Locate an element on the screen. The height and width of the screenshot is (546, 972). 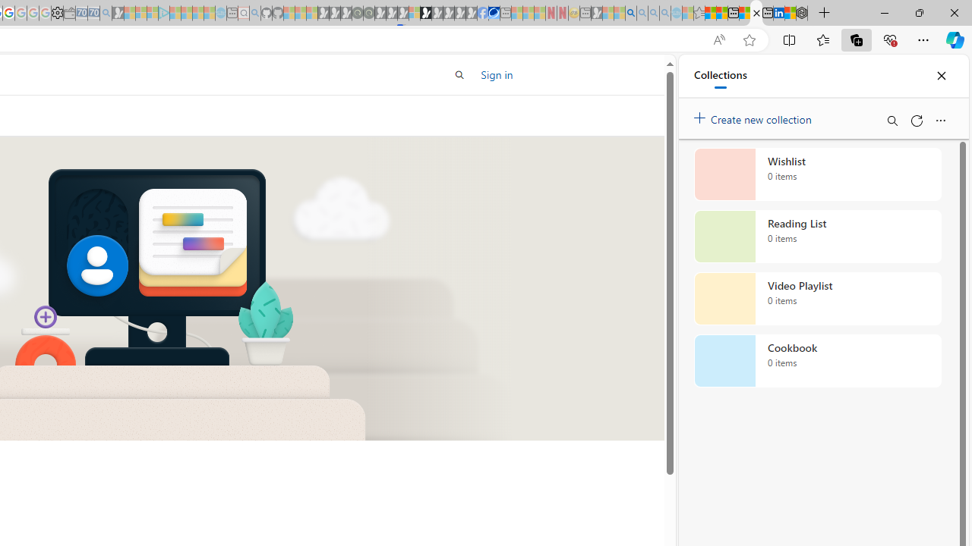
Future Focus Report 2024 - Sleeping is located at coordinates (368, 14).